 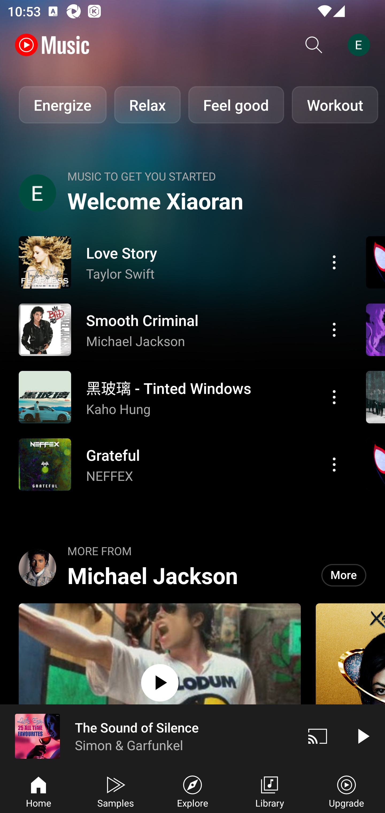 I want to click on Library, so click(x=269, y=791).